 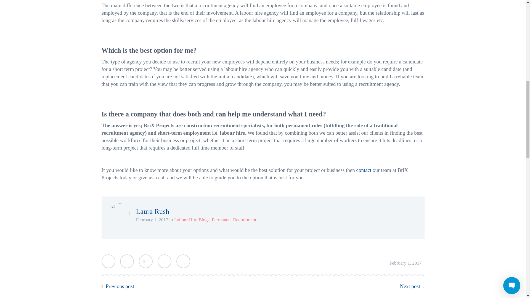 What do you see at coordinates (192, 220) in the screenshot?
I see `View all posts in Labour Hire Blogs` at bounding box center [192, 220].